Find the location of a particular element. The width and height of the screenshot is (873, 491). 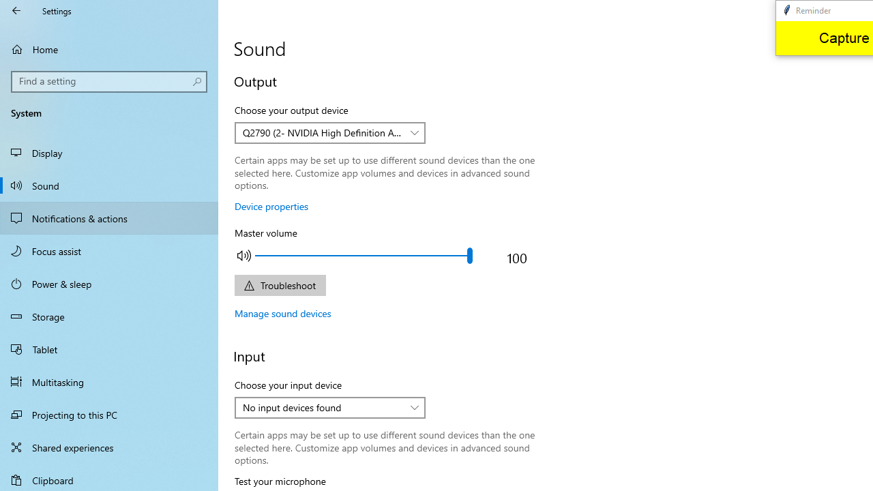

Power & sleep is located at coordinates (109, 283).